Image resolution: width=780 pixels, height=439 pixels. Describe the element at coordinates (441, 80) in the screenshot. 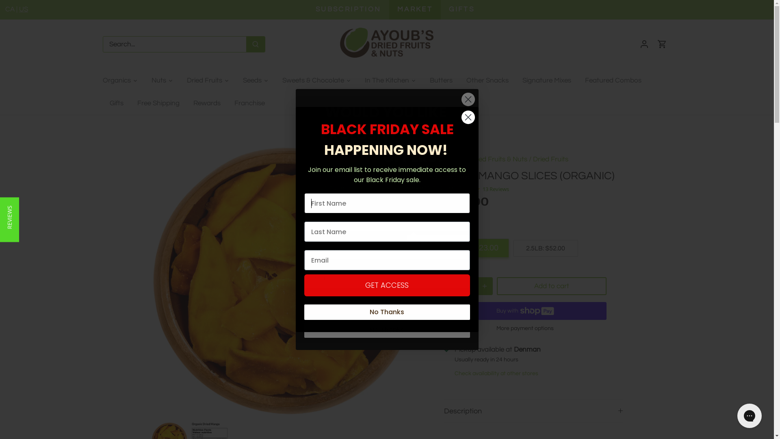

I see `Butters` at that location.